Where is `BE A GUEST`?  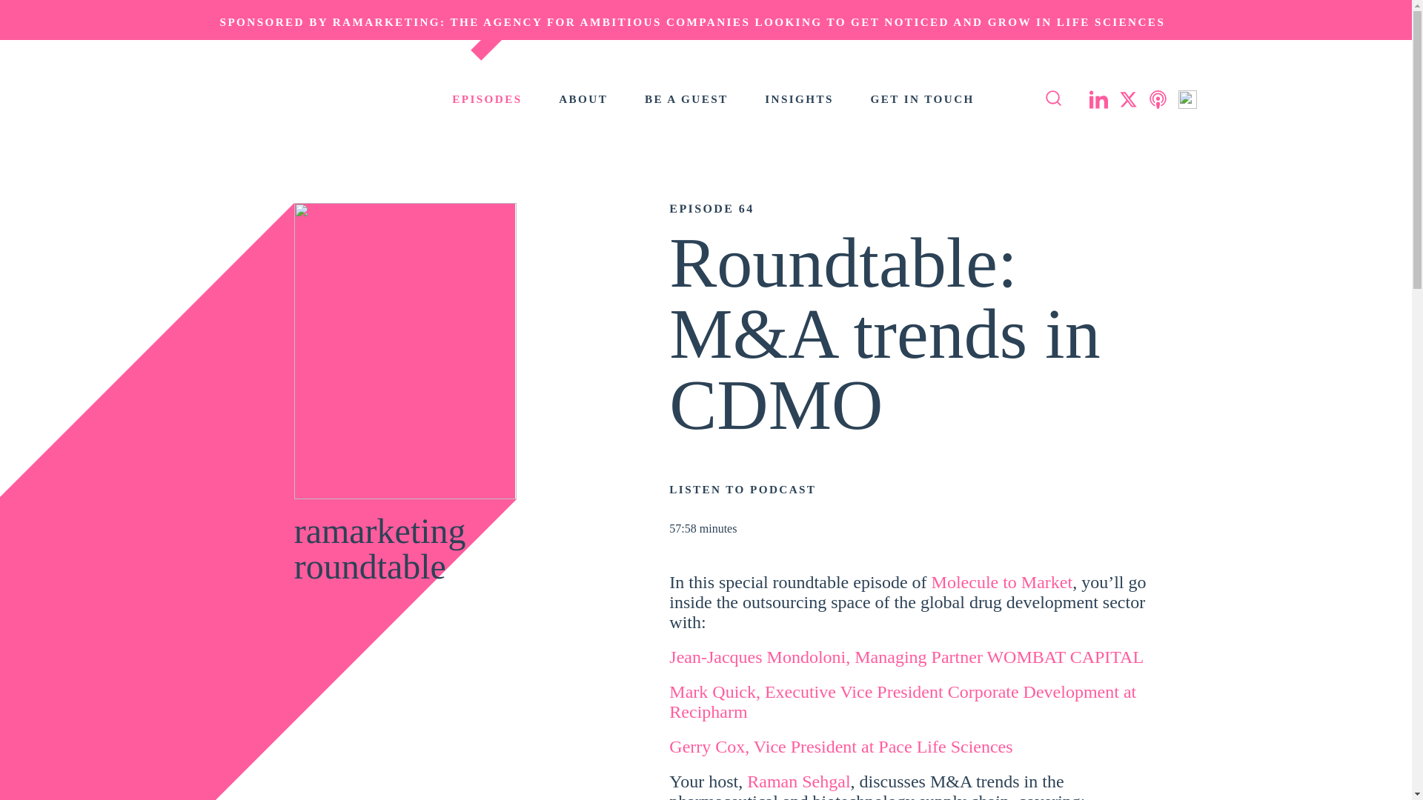 BE A GUEST is located at coordinates (686, 99).